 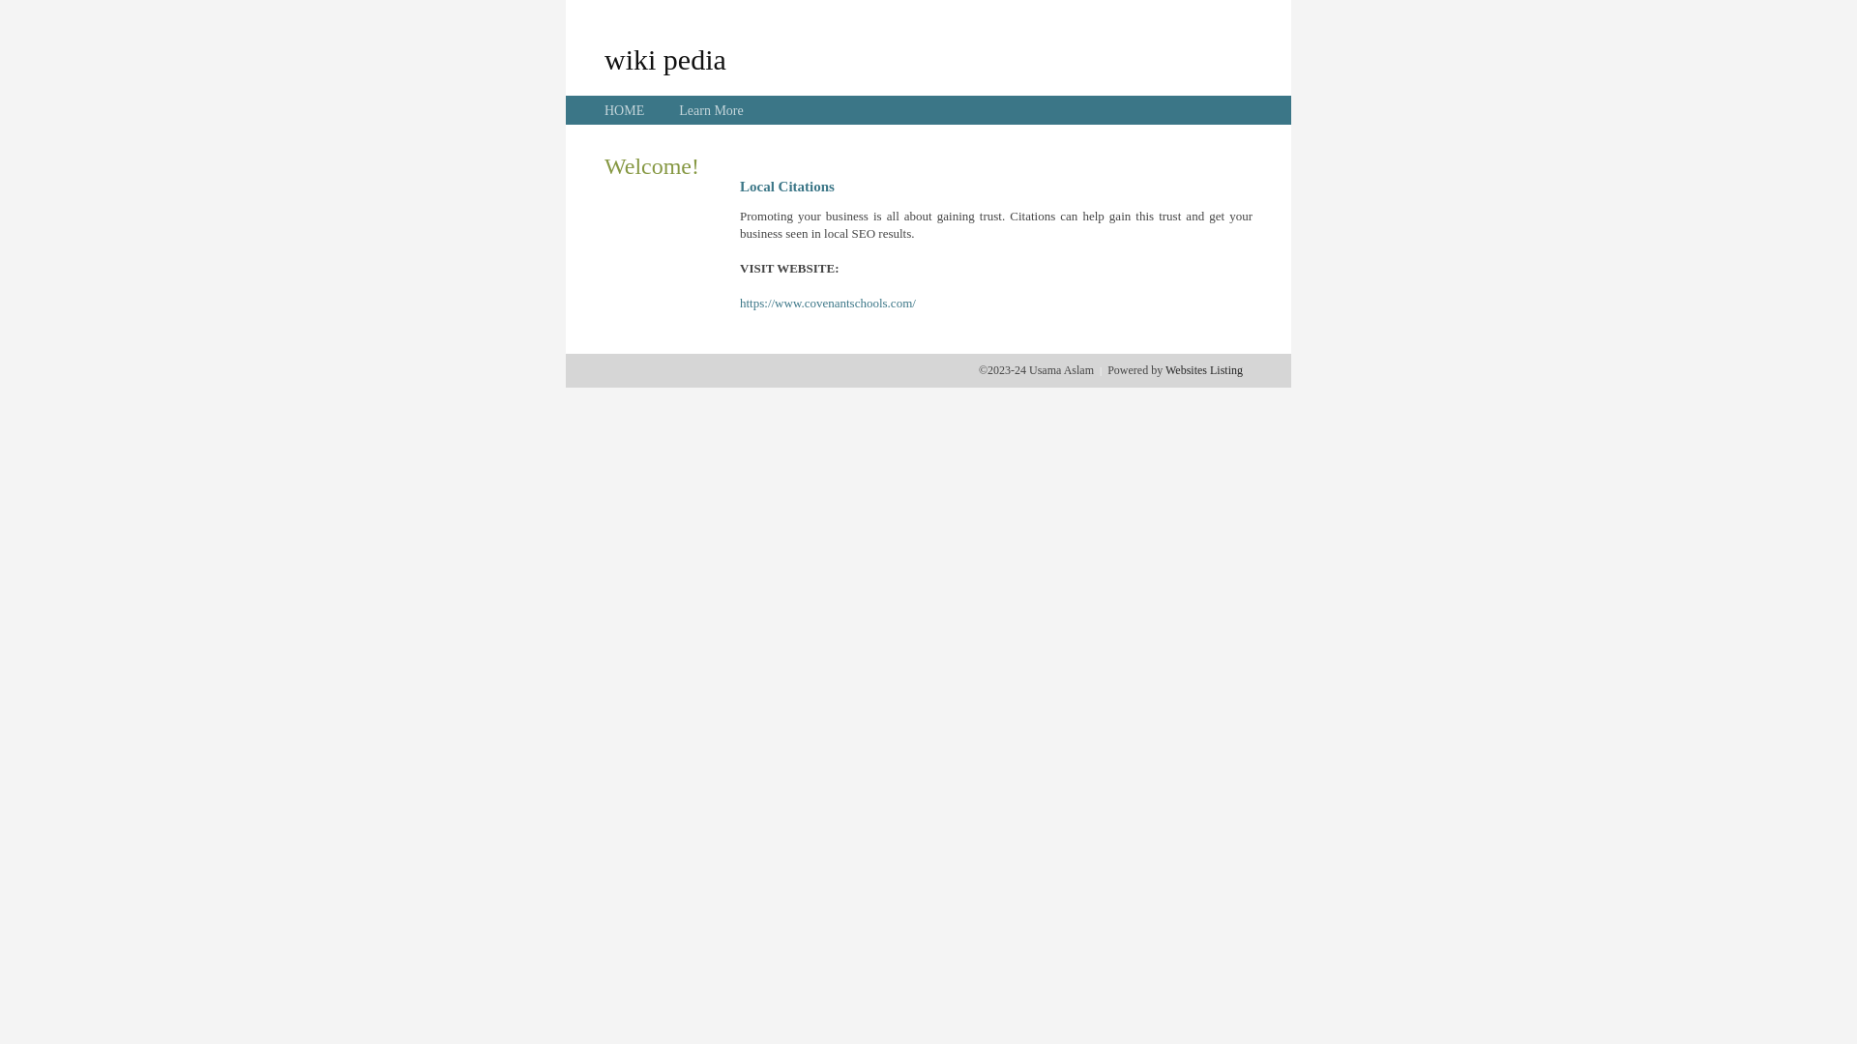 What do you see at coordinates (711, 110) in the screenshot?
I see `Learn More` at bounding box center [711, 110].